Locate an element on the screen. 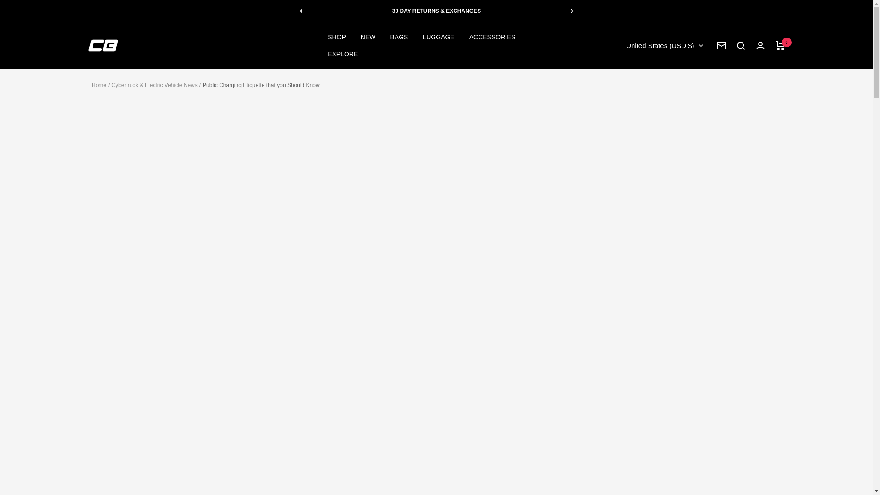  AW is located at coordinates (617, 220).